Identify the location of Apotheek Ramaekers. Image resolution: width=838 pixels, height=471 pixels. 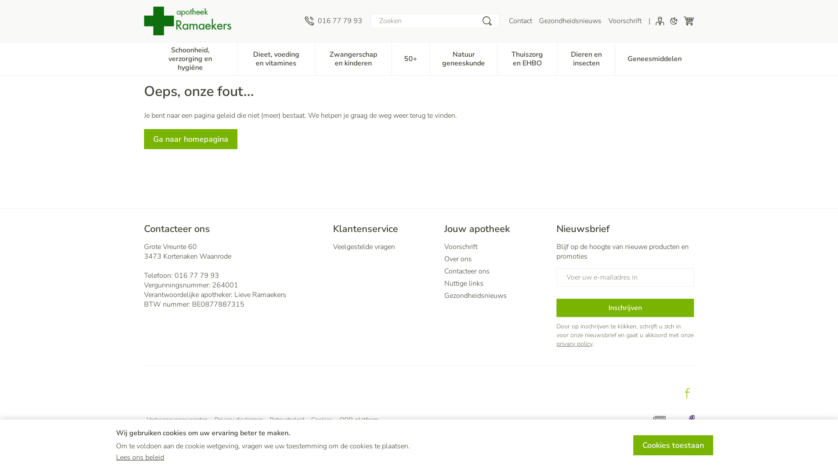
(188, 21).